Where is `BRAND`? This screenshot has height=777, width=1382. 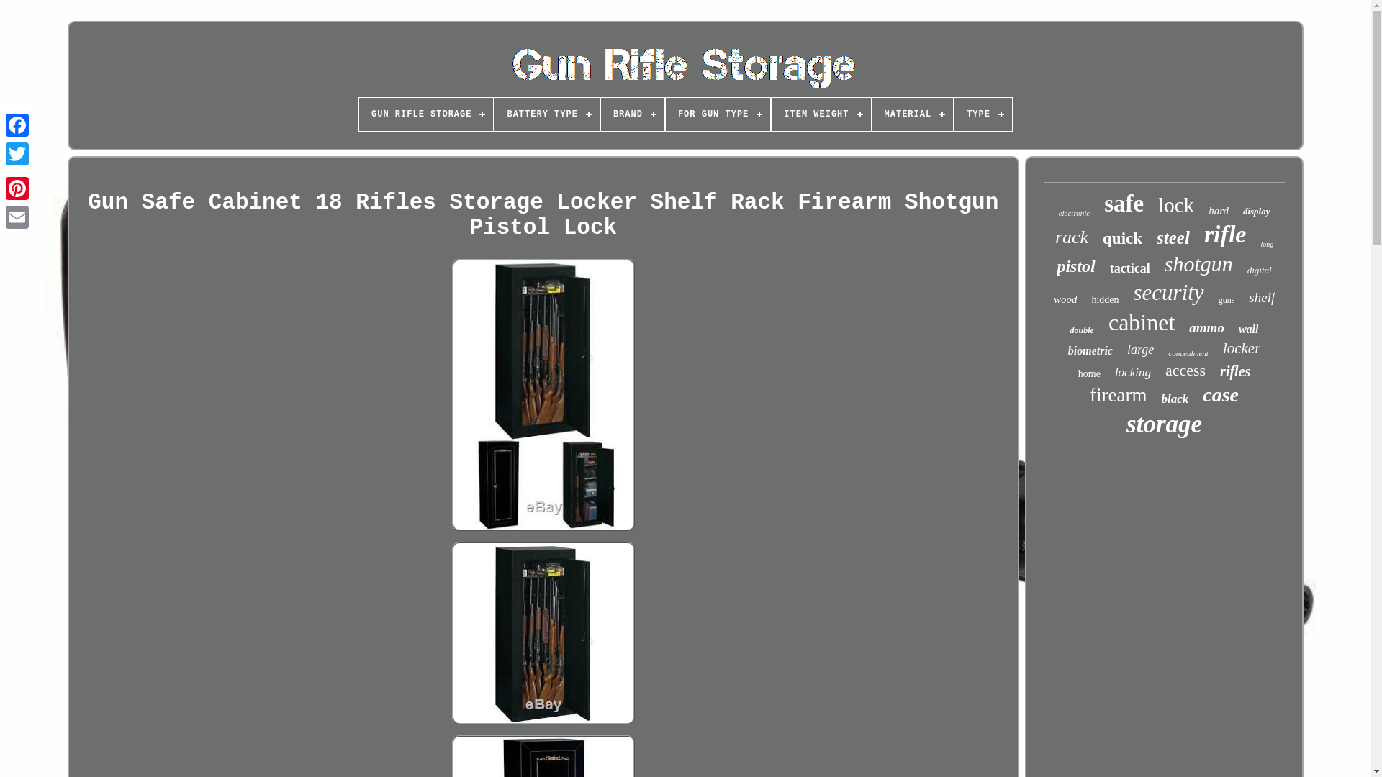
BRAND is located at coordinates (633, 114).